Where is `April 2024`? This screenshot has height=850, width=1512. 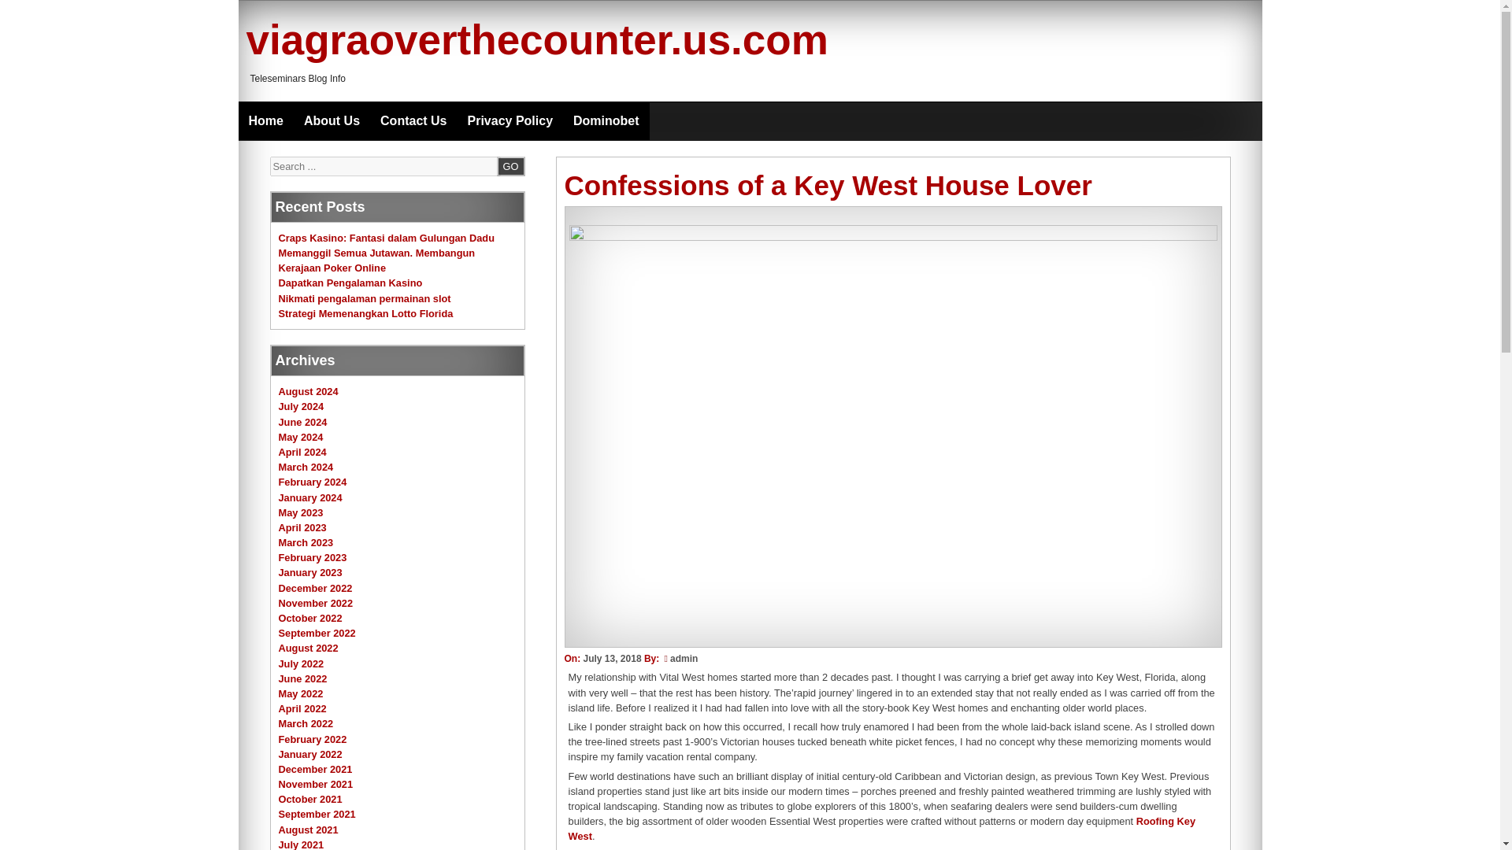 April 2024 is located at coordinates (302, 452).